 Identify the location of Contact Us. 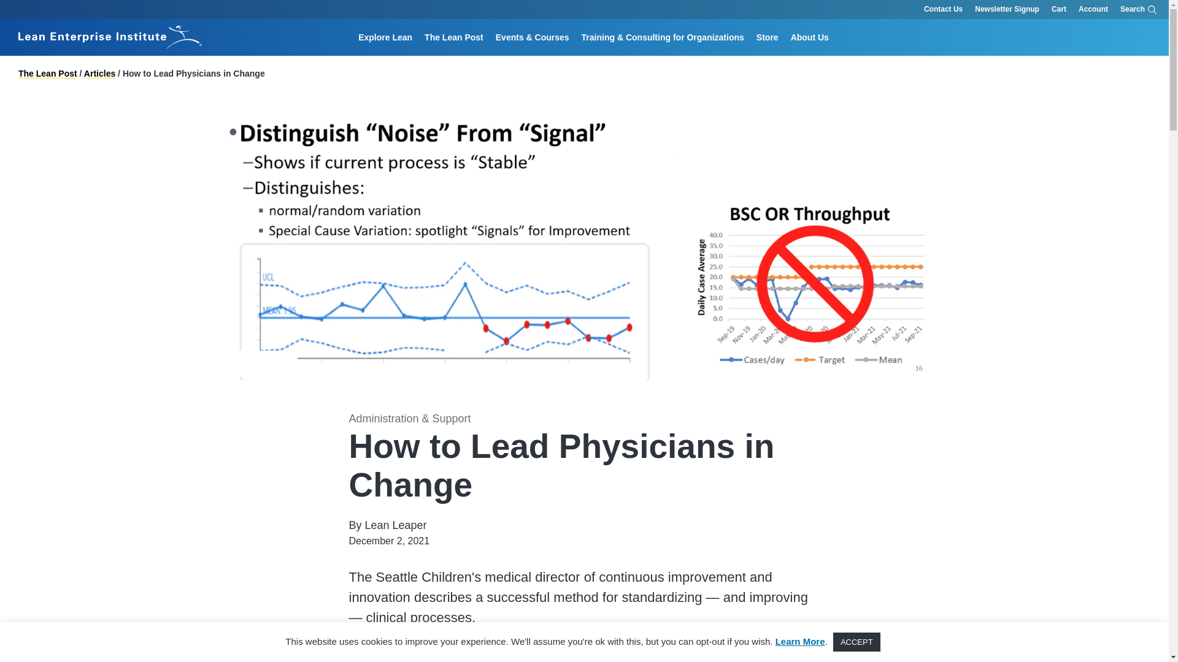
(942, 10).